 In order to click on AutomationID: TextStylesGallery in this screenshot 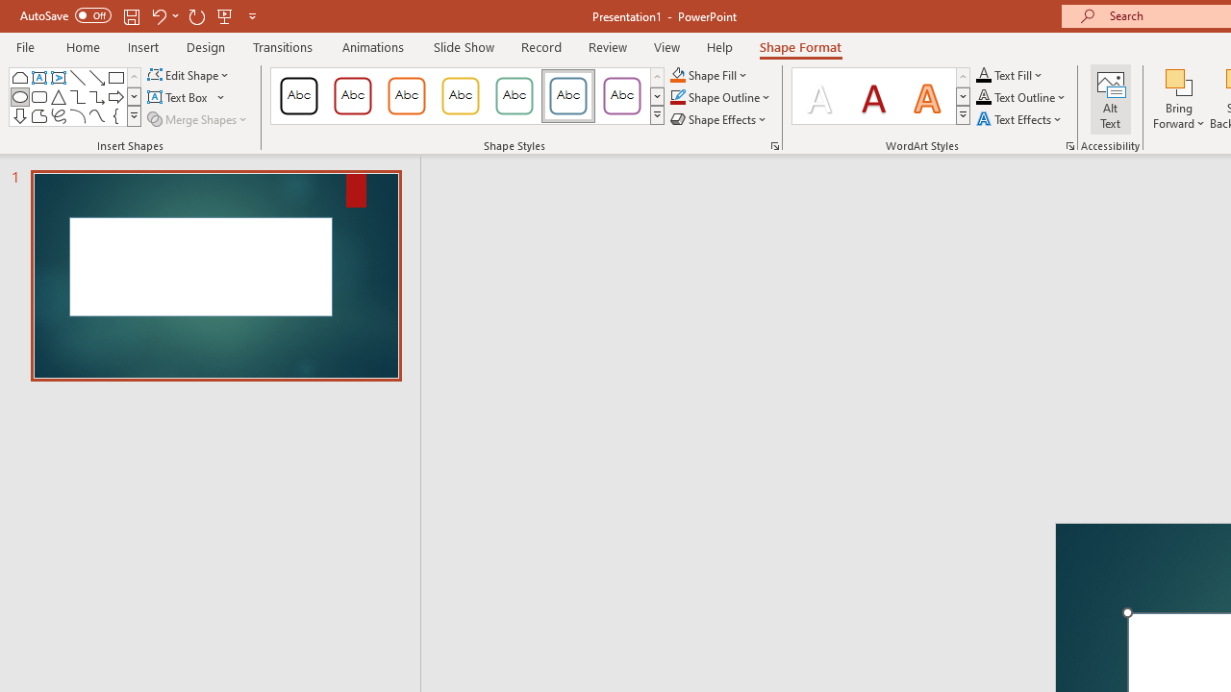, I will do `click(881, 96)`.